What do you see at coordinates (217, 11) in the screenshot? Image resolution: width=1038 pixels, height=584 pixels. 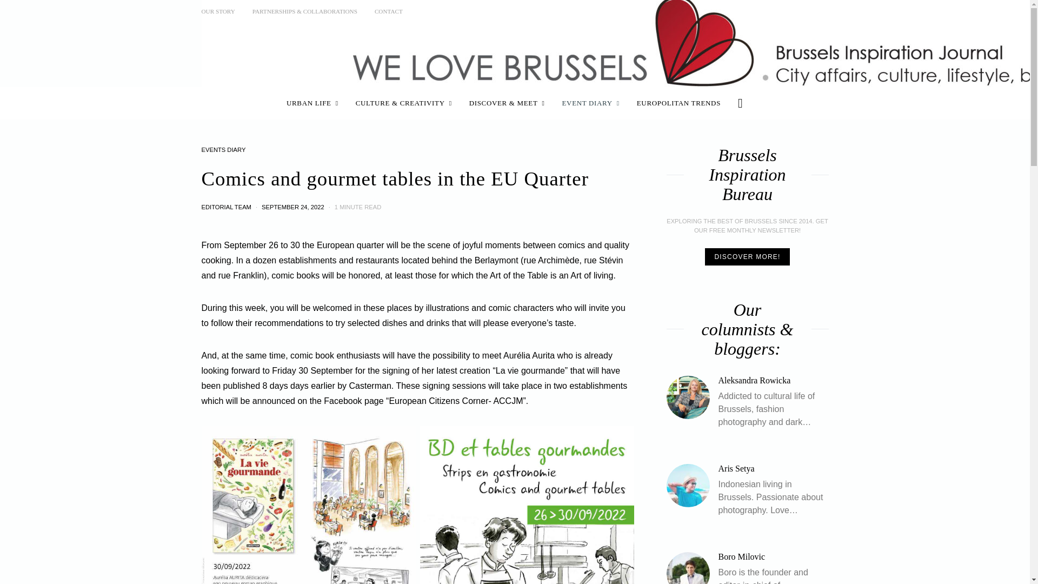 I see `OUR STORY` at bounding box center [217, 11].